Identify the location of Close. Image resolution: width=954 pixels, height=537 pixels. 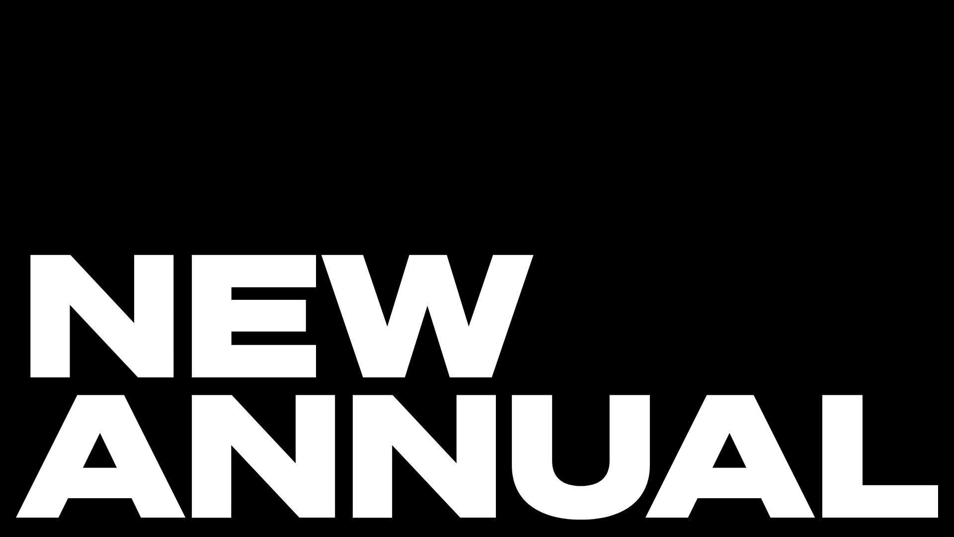
(635, 160).